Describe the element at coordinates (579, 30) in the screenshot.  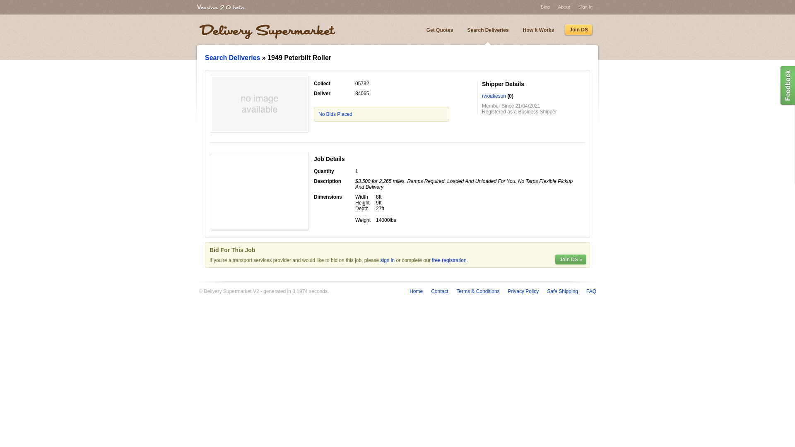
I see `Permalink to site blog` at that location.